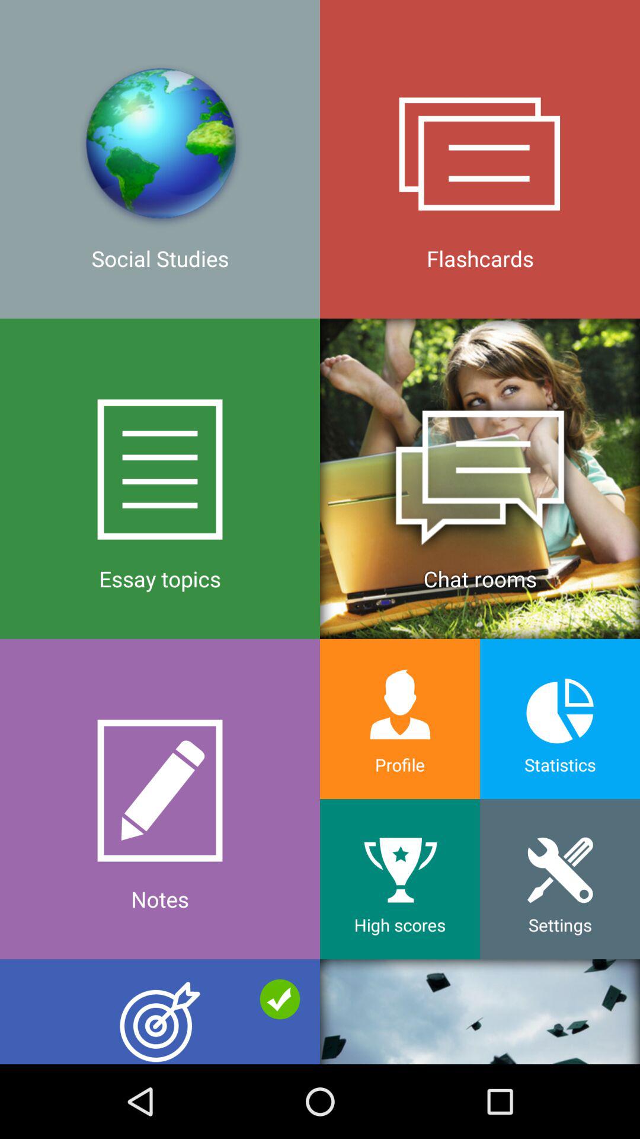  I want to click on select item above notes icon, so click(480, 478).